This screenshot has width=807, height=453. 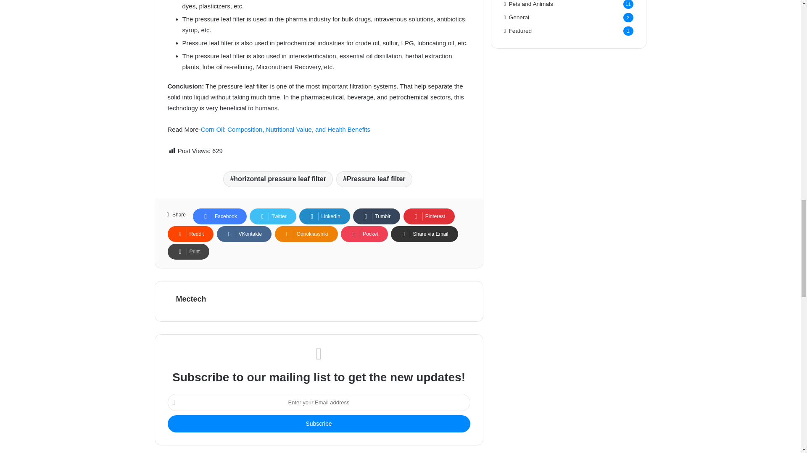 I want to click on Tumblr, so click(x=377, y=216).